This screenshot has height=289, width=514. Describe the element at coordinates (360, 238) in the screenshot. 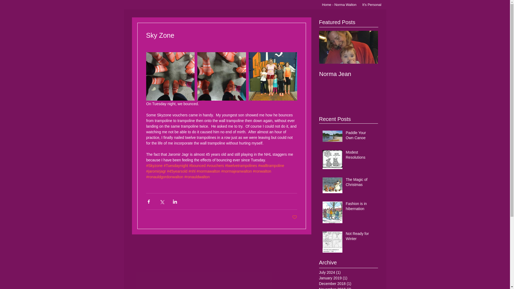

I see `Not Ready for Winter` at that location.